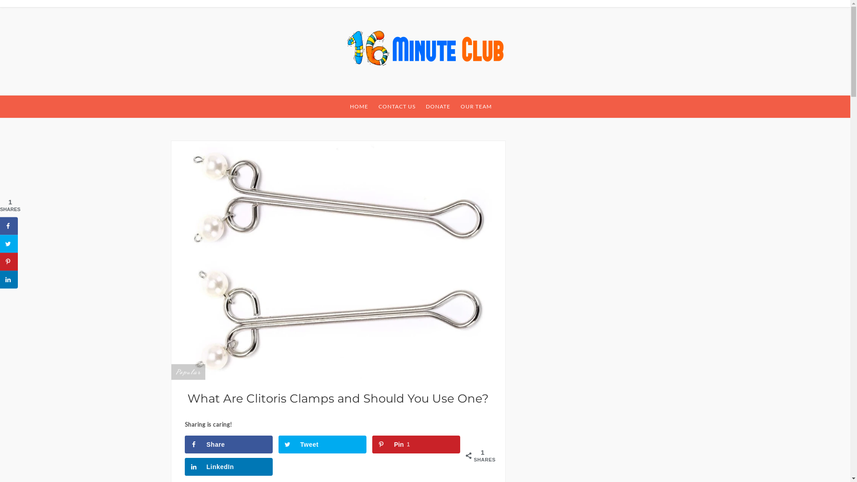  I want to click on Popular, so click(188, 372).